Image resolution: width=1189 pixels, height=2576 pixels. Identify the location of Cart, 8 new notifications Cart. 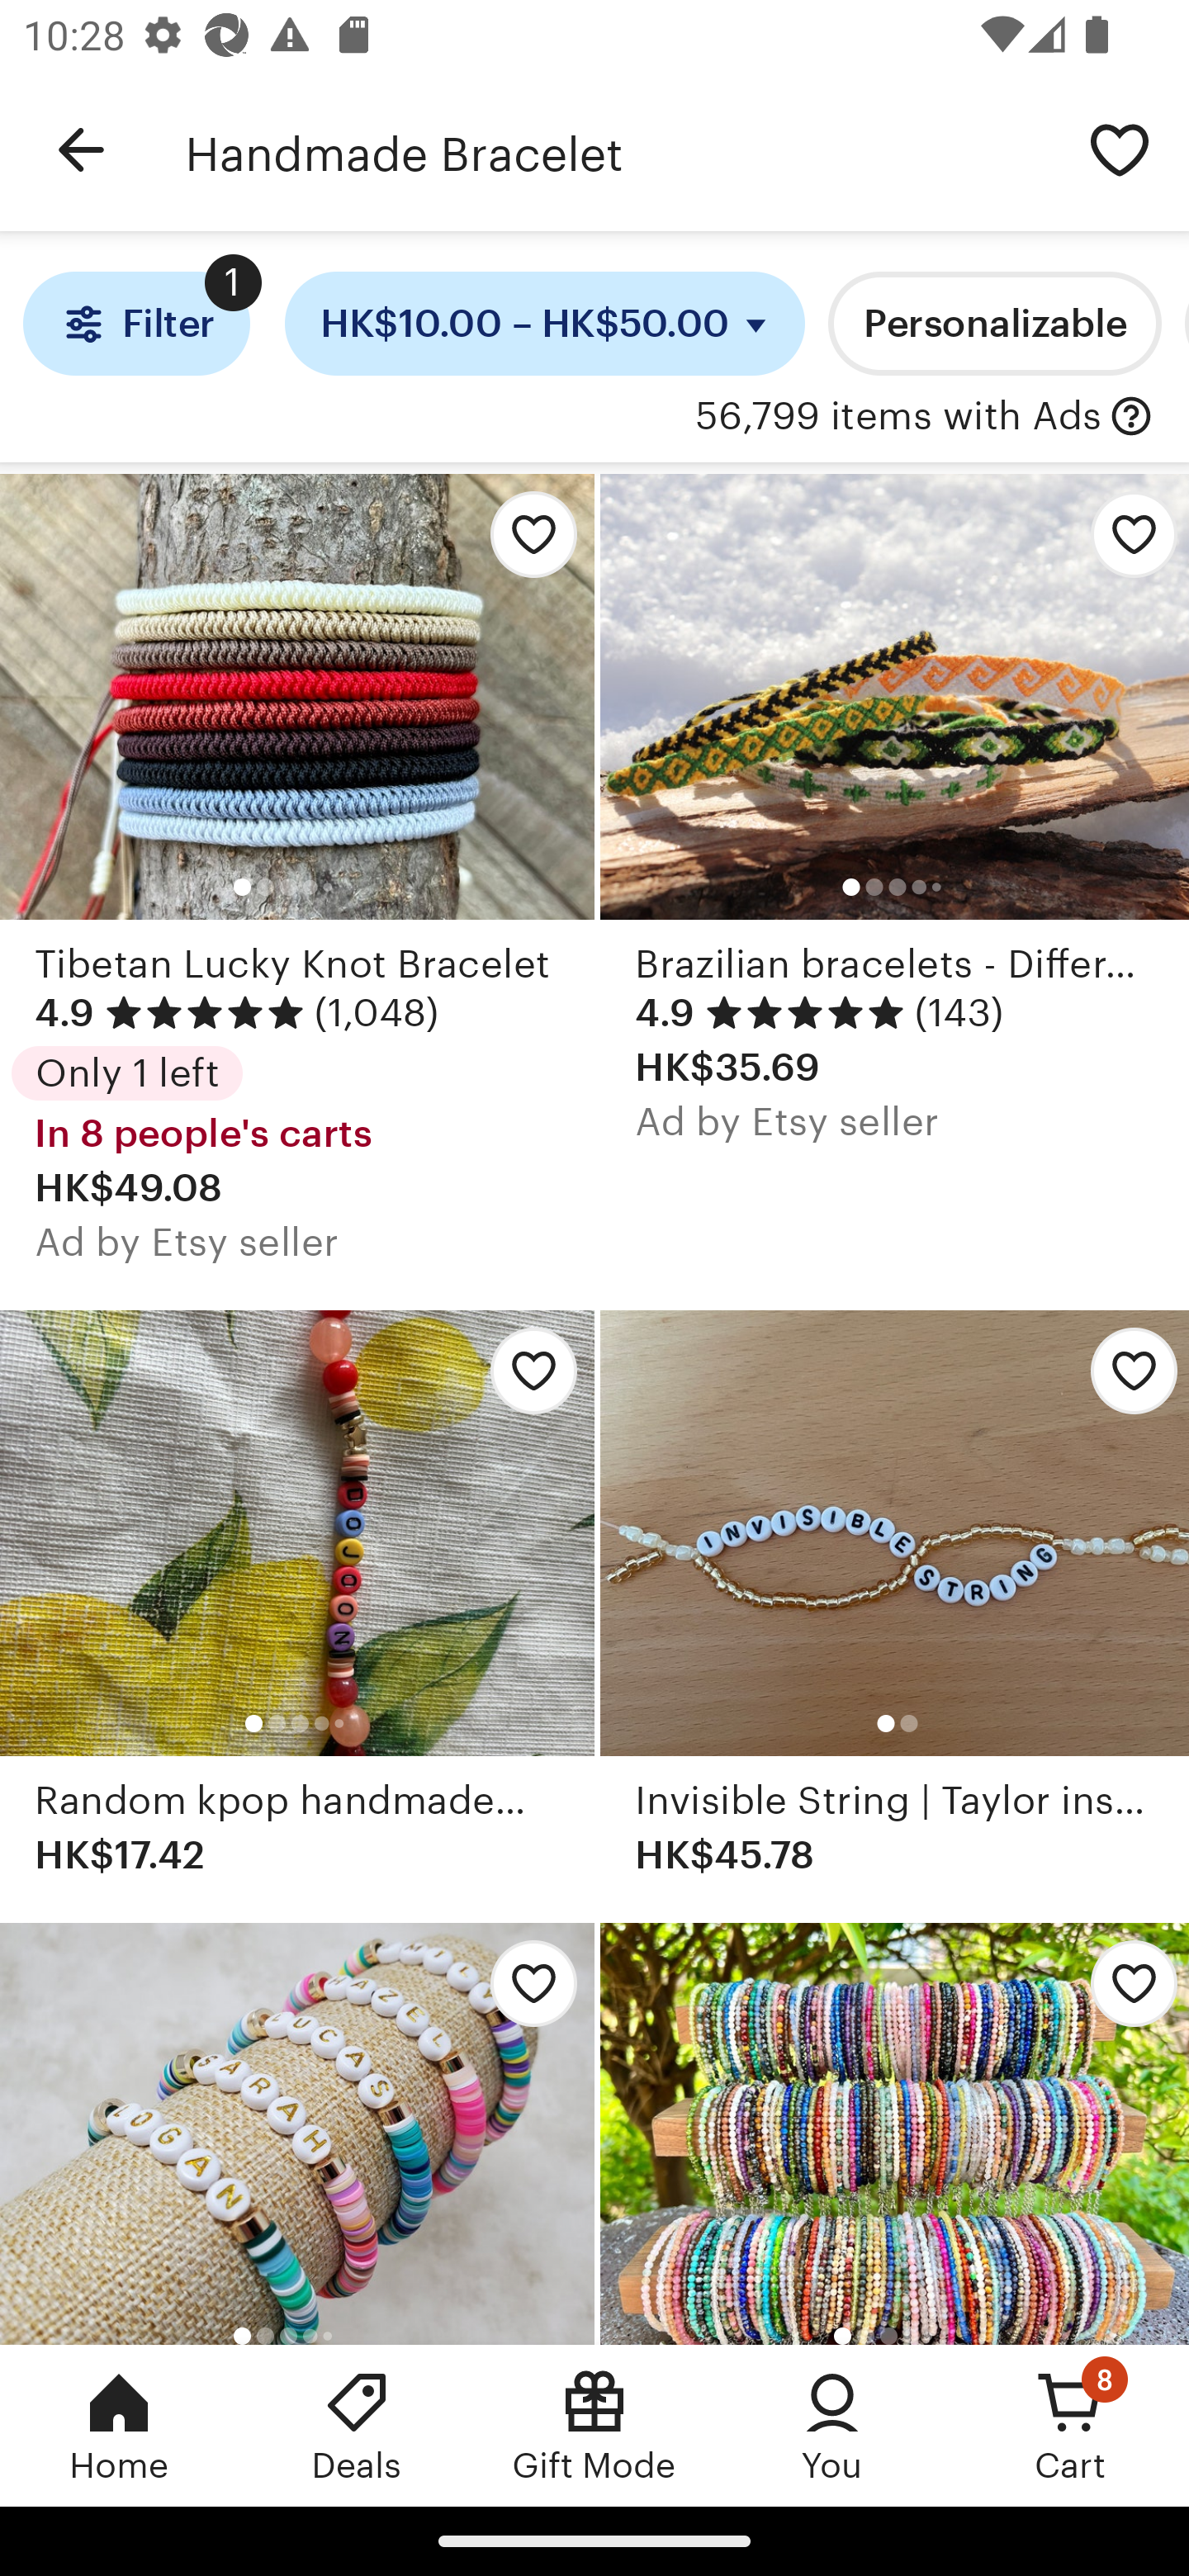
(1070, 2425).